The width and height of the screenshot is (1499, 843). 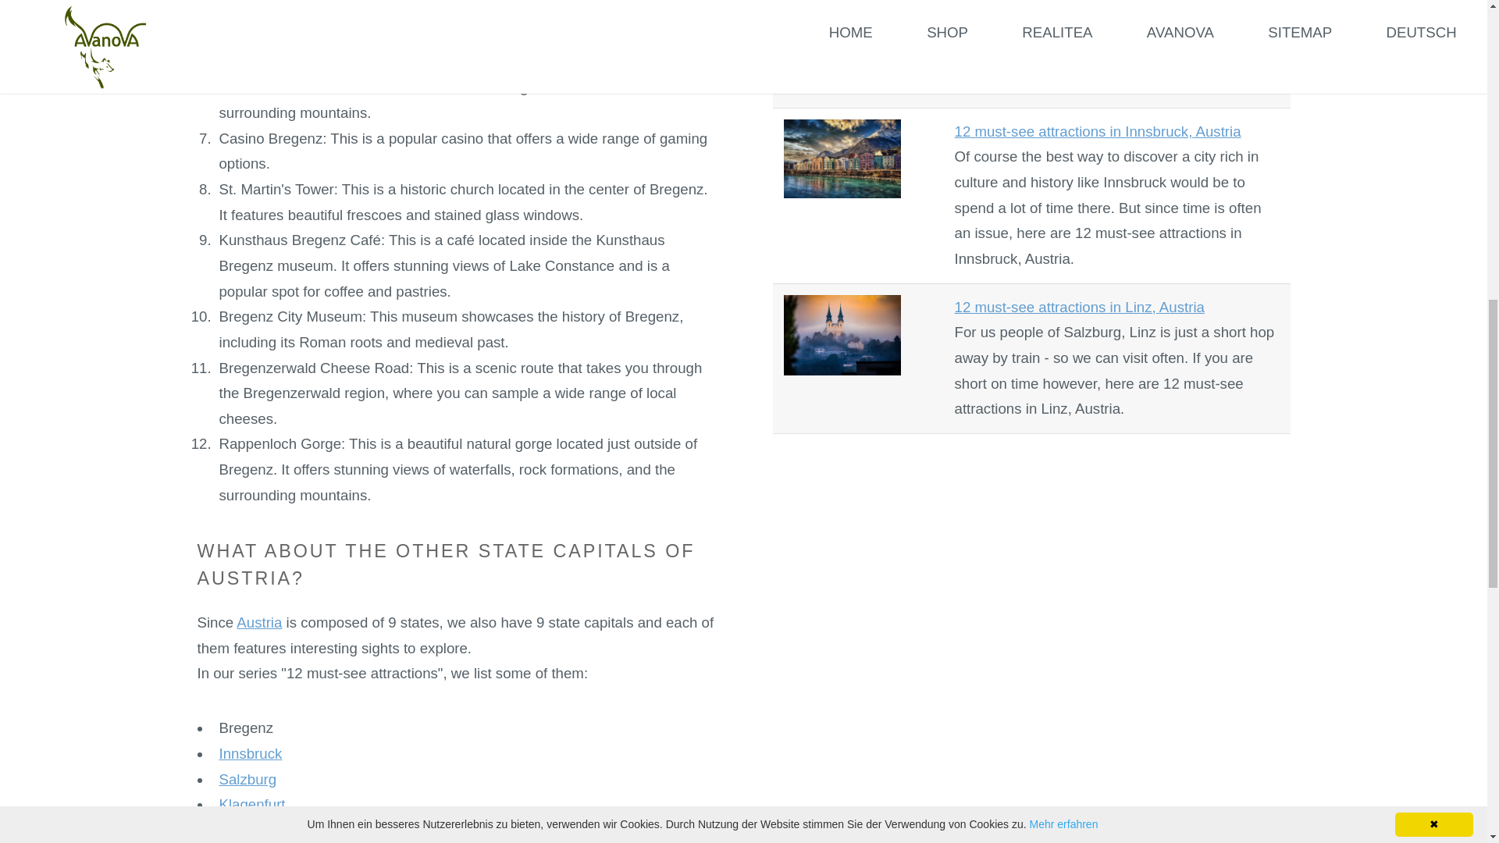 I want to click on Klagenfurt, so click(x=251, y=804).